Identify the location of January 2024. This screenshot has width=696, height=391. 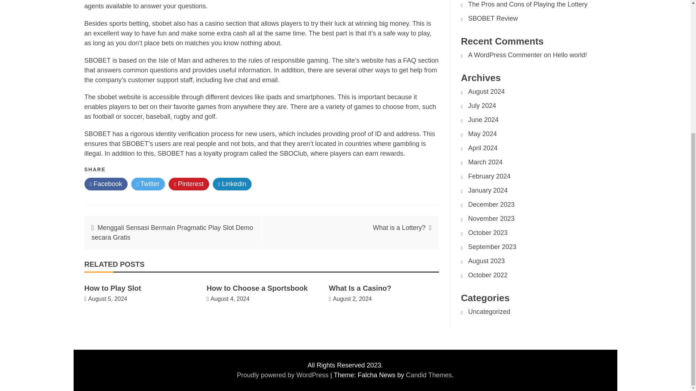
(488, 190).